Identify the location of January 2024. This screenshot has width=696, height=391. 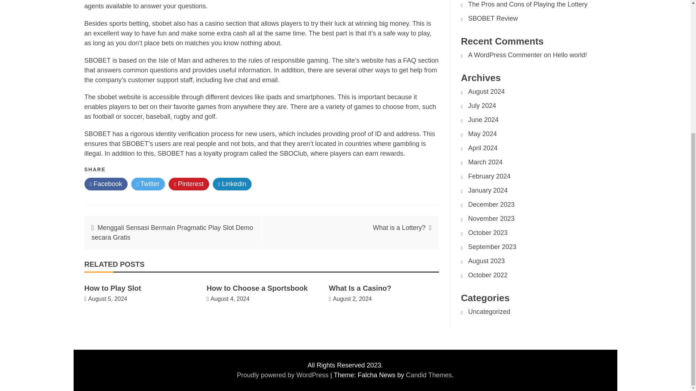
(488, 190).